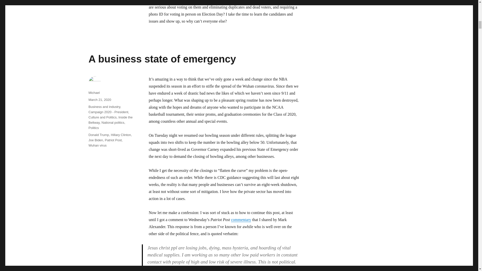  What do you see at coordinates (93, 128) in the screenshot?
I see `Politics` at bounding box center [93, 128].